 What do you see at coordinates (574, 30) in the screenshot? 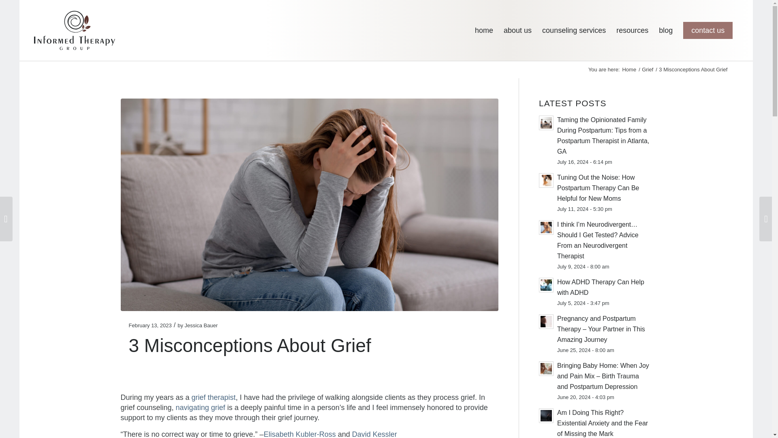
I see `counseling services` at bounding box center [574, 30].